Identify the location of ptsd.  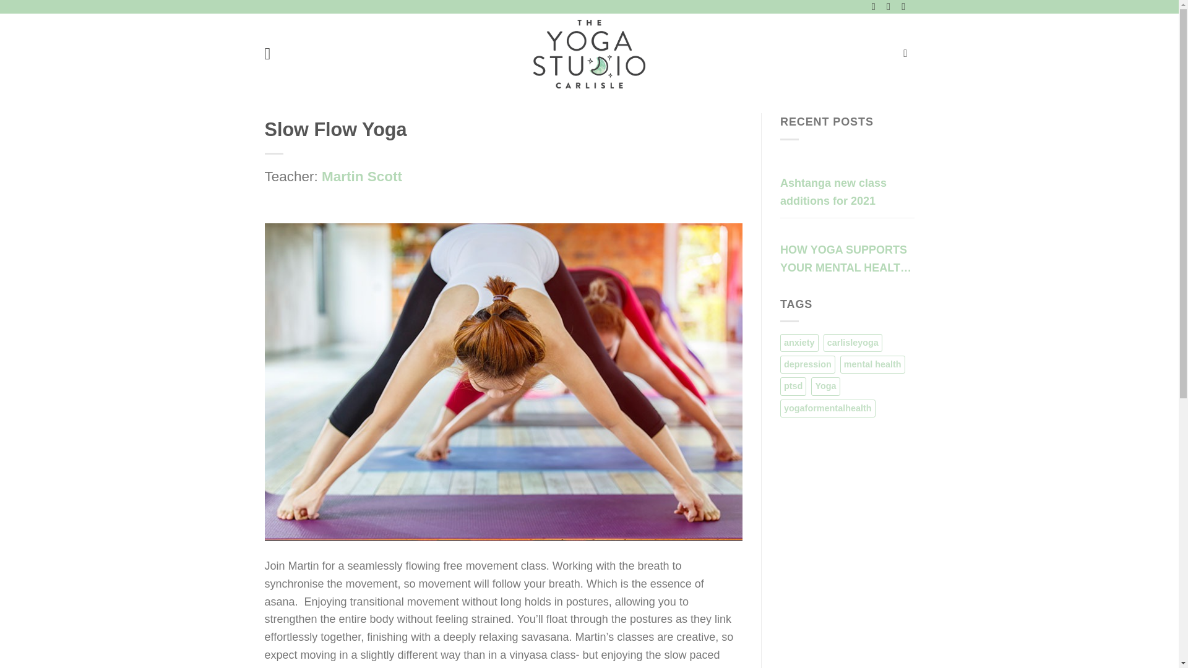
(793, 386).